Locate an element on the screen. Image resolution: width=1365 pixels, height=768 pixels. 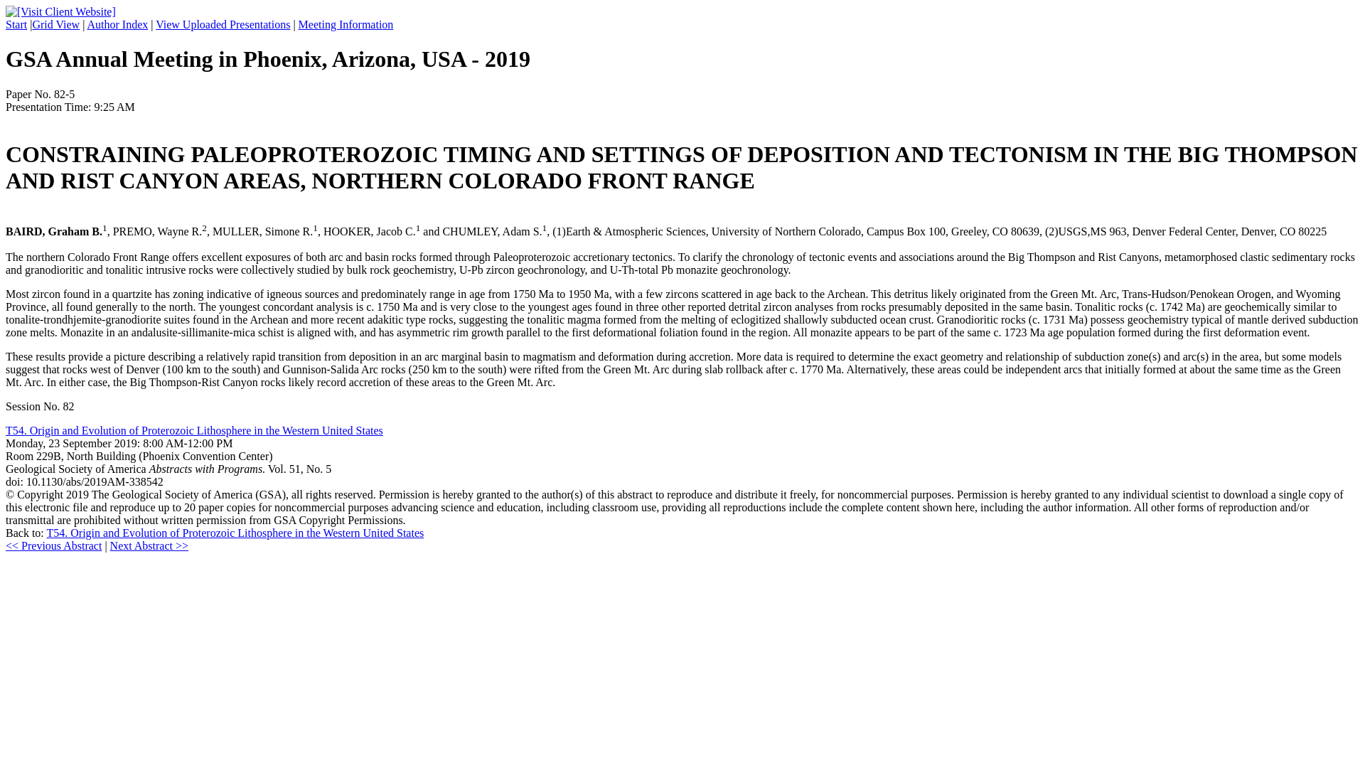
Meeting Information is located at coordinates (346, 24).